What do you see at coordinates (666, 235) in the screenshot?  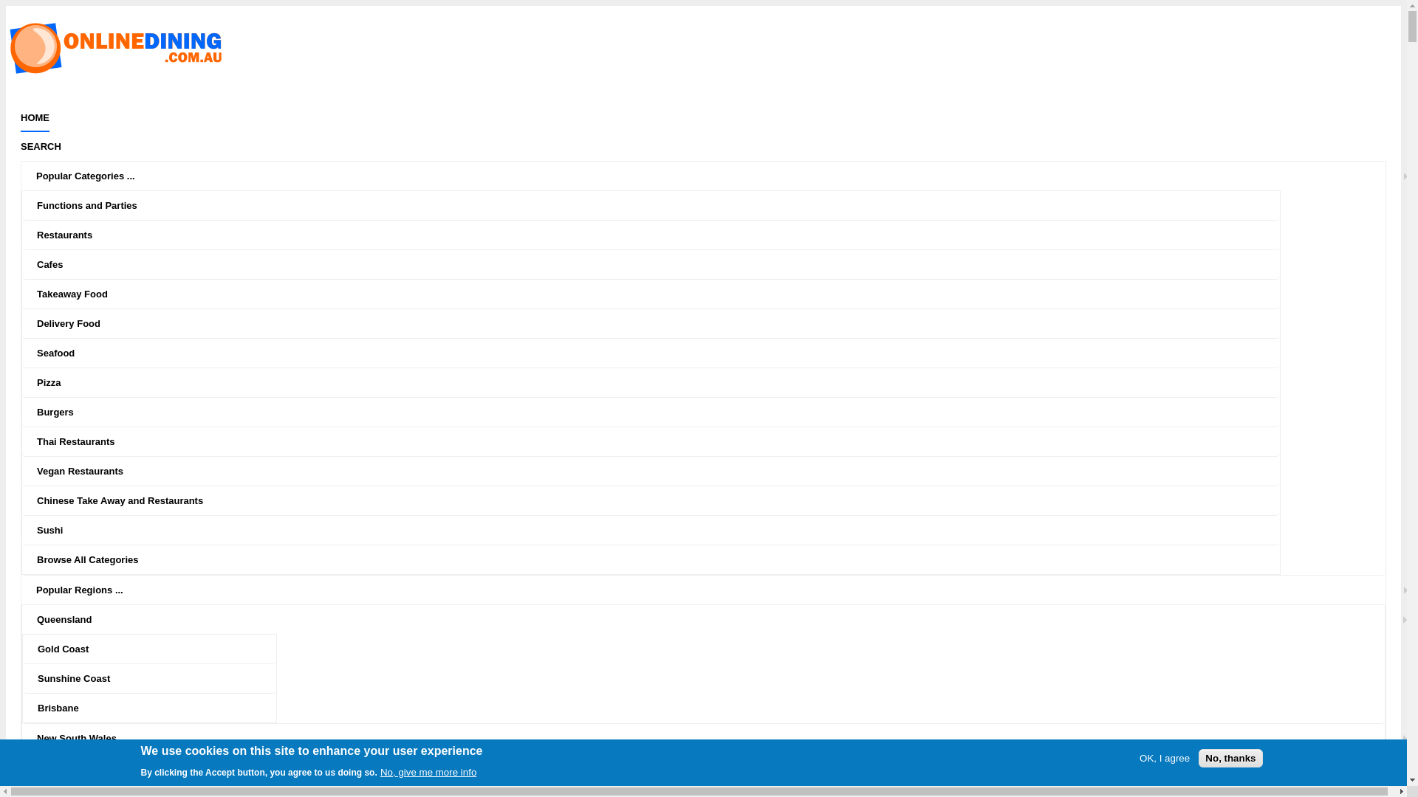 I see `Restaurants` at bounding box center [666, 235].